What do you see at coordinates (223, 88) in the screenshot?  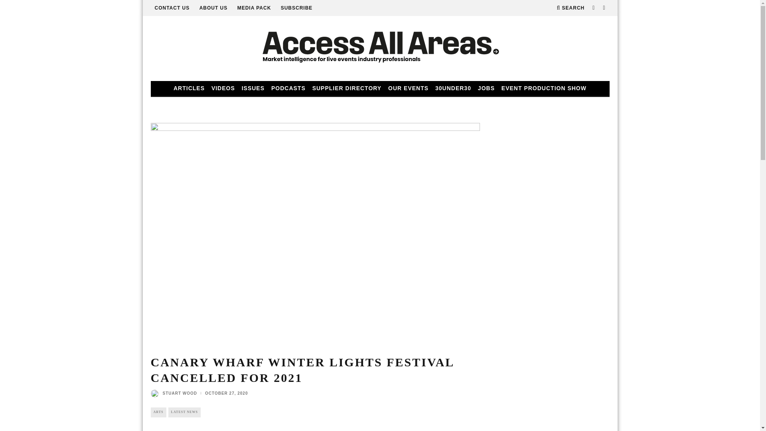 I see `VIDEOS` at bounding box center [223, 88].